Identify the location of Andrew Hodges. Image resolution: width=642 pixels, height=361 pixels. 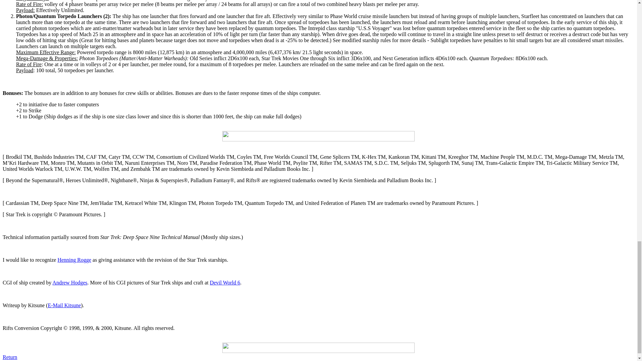
(70, 283).